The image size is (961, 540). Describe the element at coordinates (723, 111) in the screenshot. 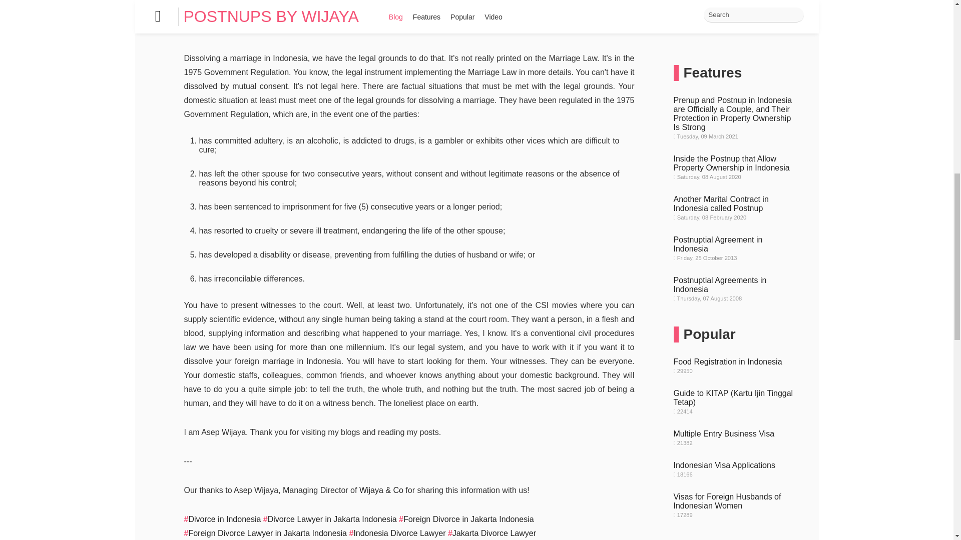

I see `6 items tagged with Divorce for Foreigners in Indonesia` at that location.